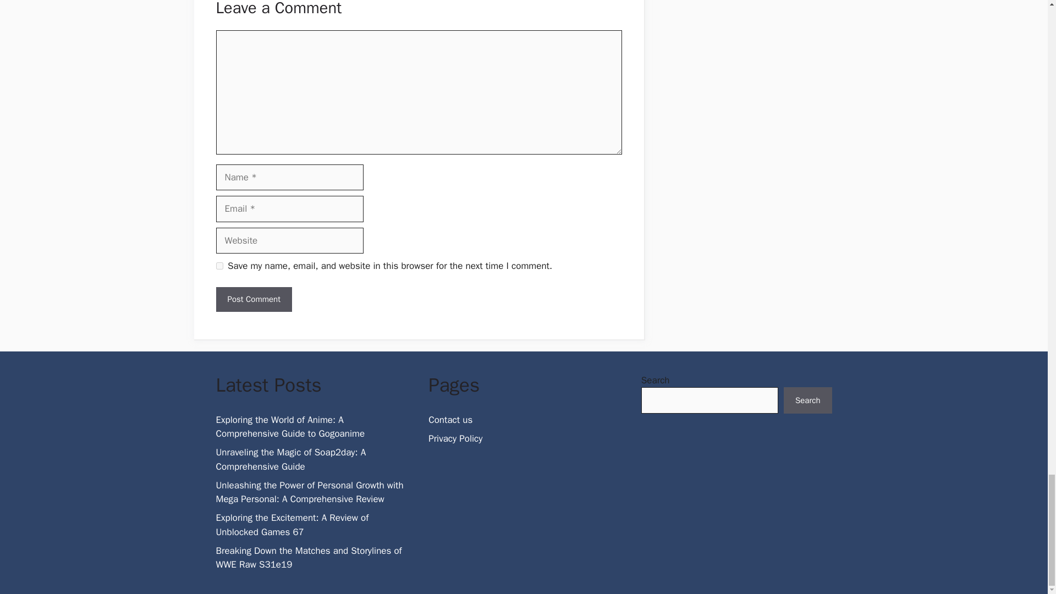 The width and height of the screenshot is (1056, 594). Describe the element at coordinates (450, 420) in the screenshot. I see `Contact us` at that location.